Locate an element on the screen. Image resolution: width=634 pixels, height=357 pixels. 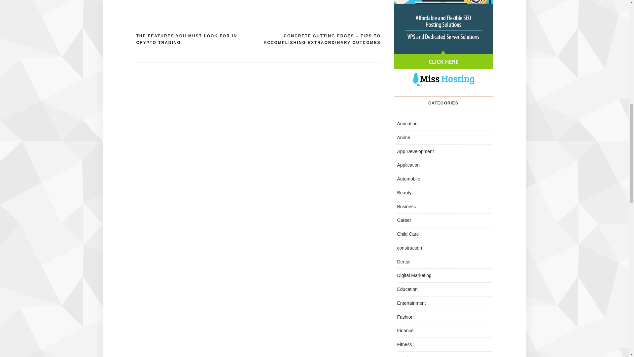
Automobile is located at coordinates (408, 178).